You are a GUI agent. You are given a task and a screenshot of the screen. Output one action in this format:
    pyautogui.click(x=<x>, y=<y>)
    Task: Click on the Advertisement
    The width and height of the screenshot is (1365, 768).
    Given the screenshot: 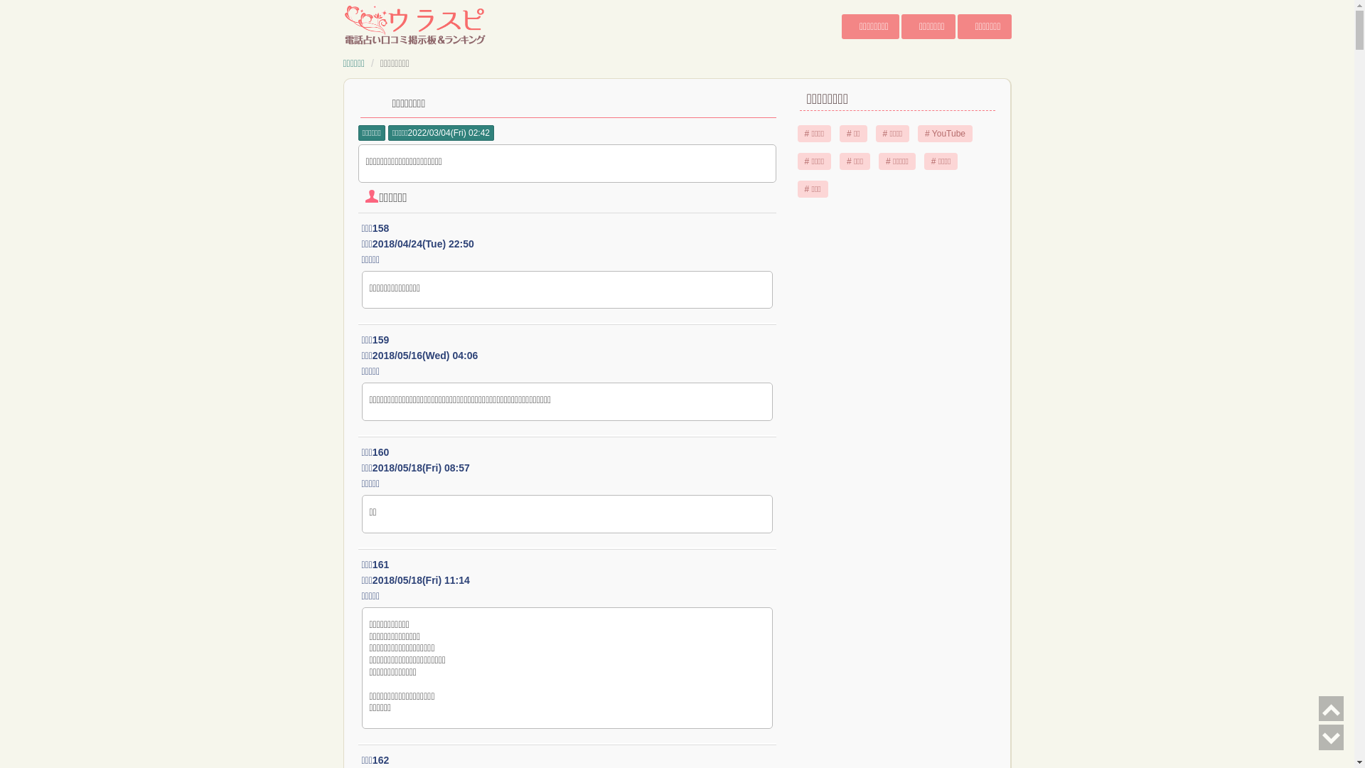 What is the action you would take?
    pyautogui.click(x=897, y=429)
    